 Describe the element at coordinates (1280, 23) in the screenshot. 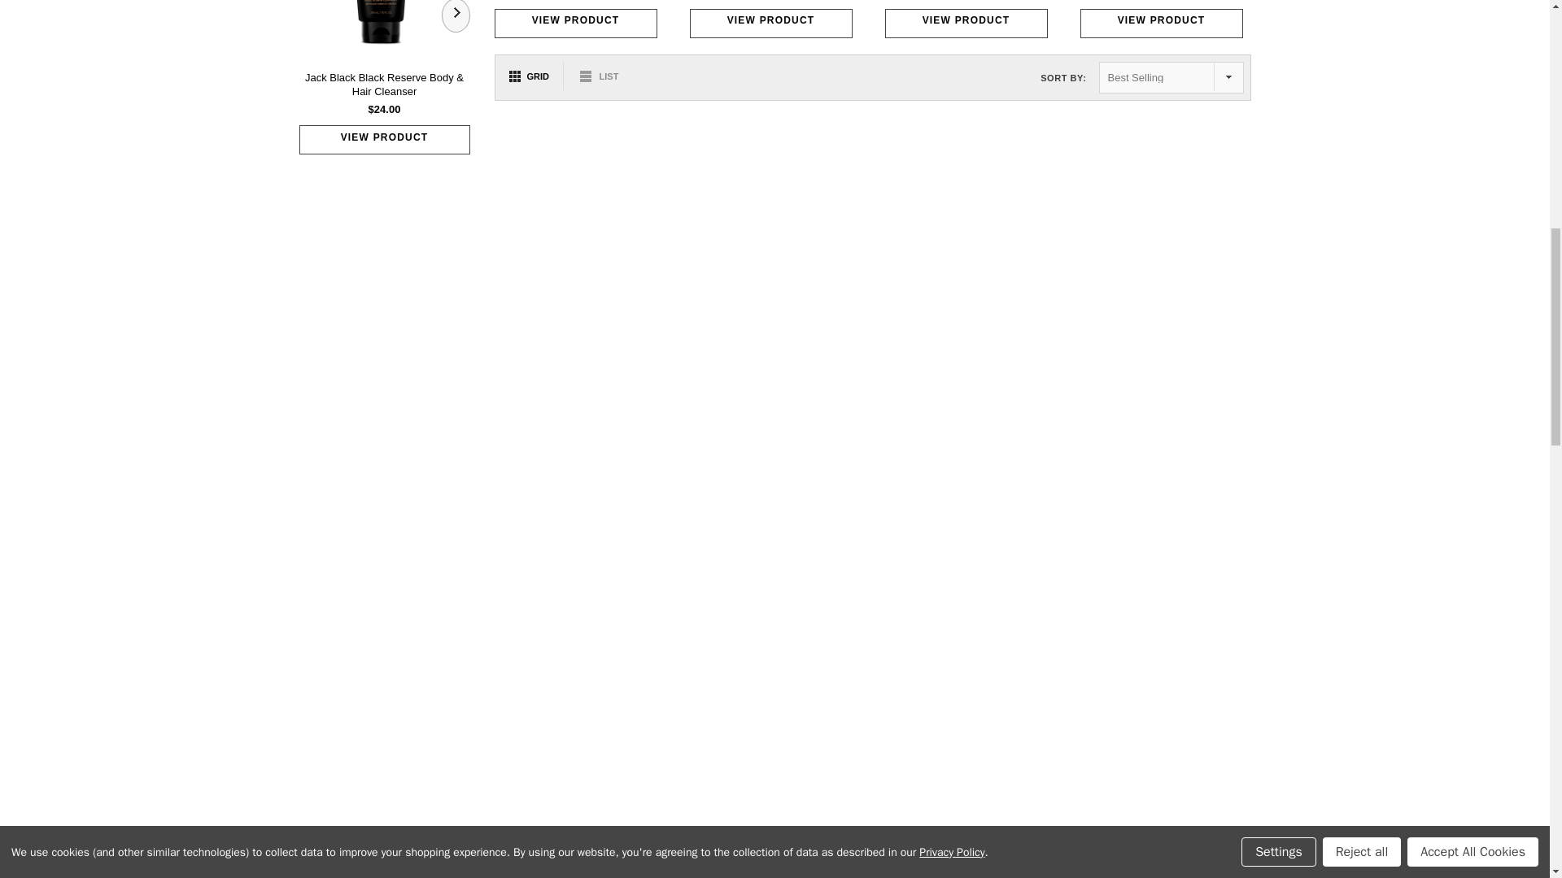

I see `La Roche Posay Mela B3 Gel Cleanser` at that location.